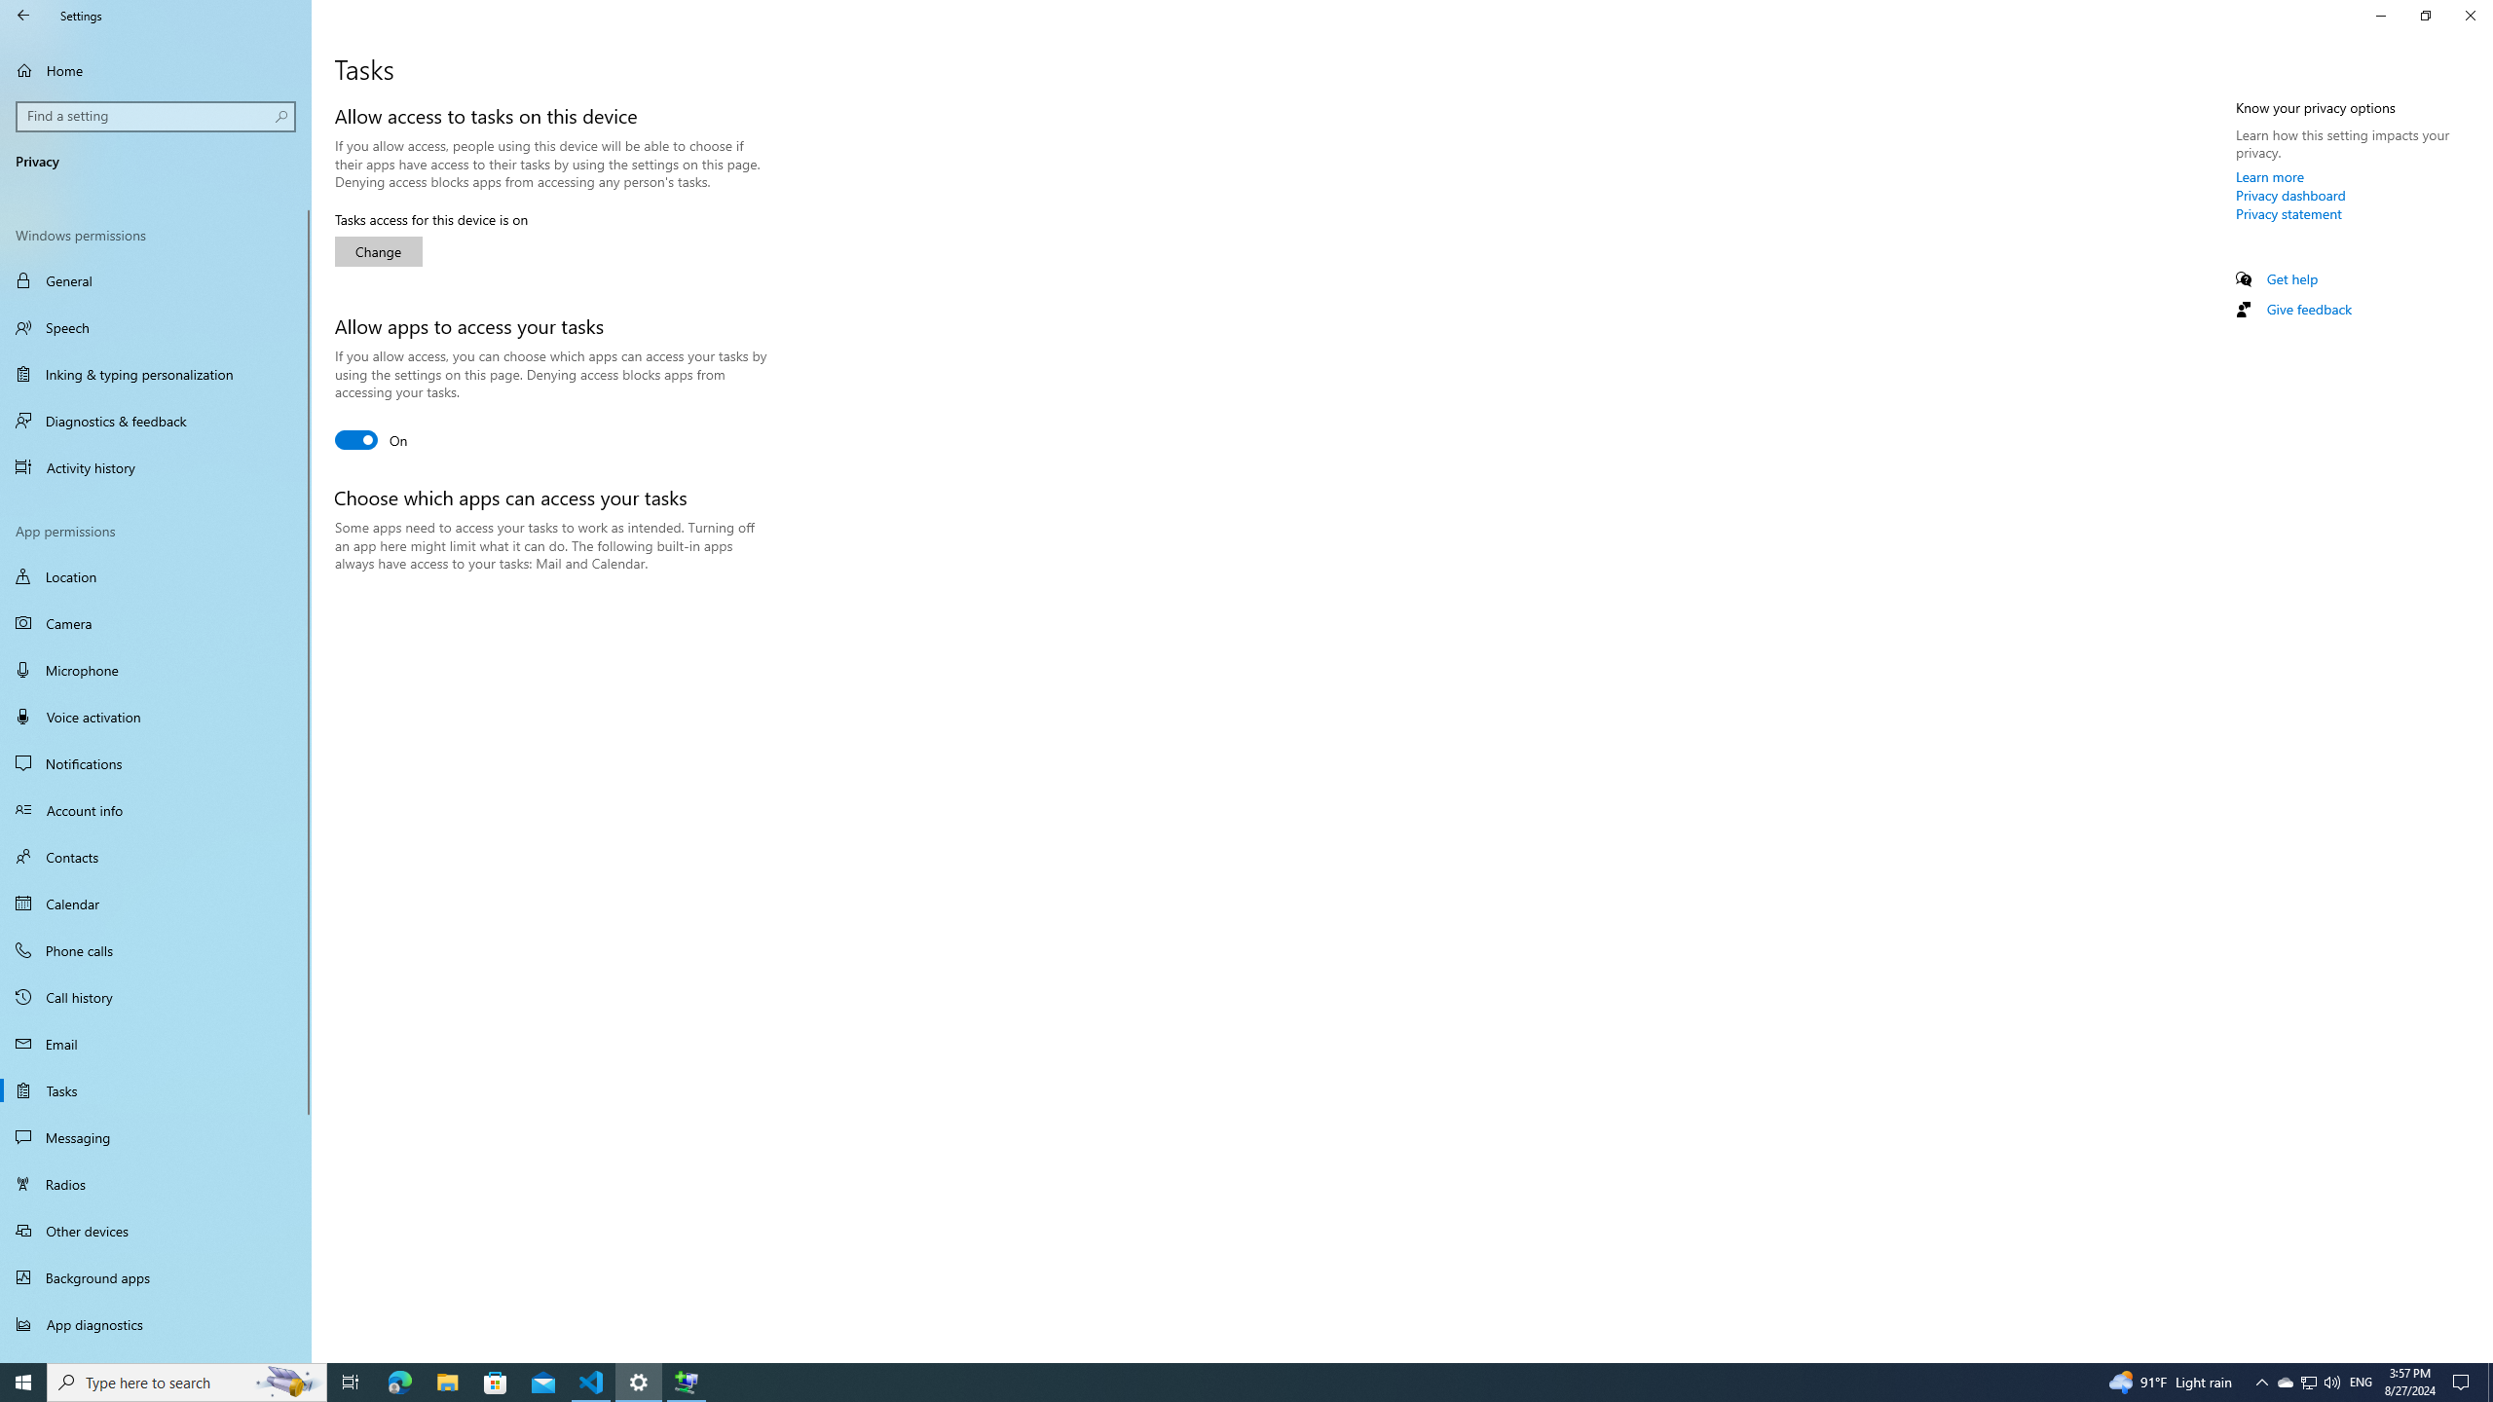 This screenshot has width=2493, height=1402. I want to click on Get help, so click(2292, 278).